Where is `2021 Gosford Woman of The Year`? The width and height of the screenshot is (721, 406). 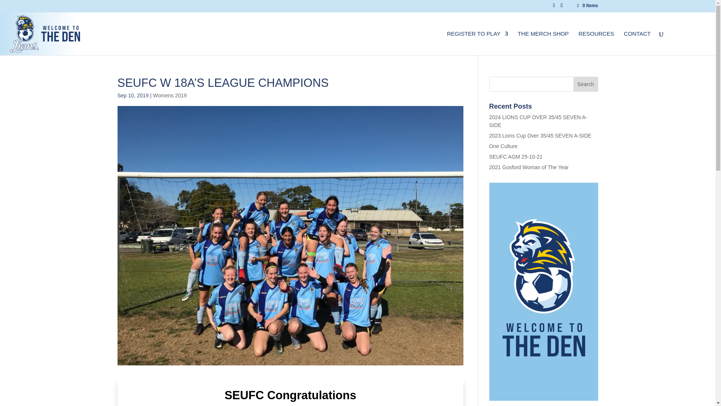 2021 Gosford Woman of The Year is located at coordinates (529, 167).